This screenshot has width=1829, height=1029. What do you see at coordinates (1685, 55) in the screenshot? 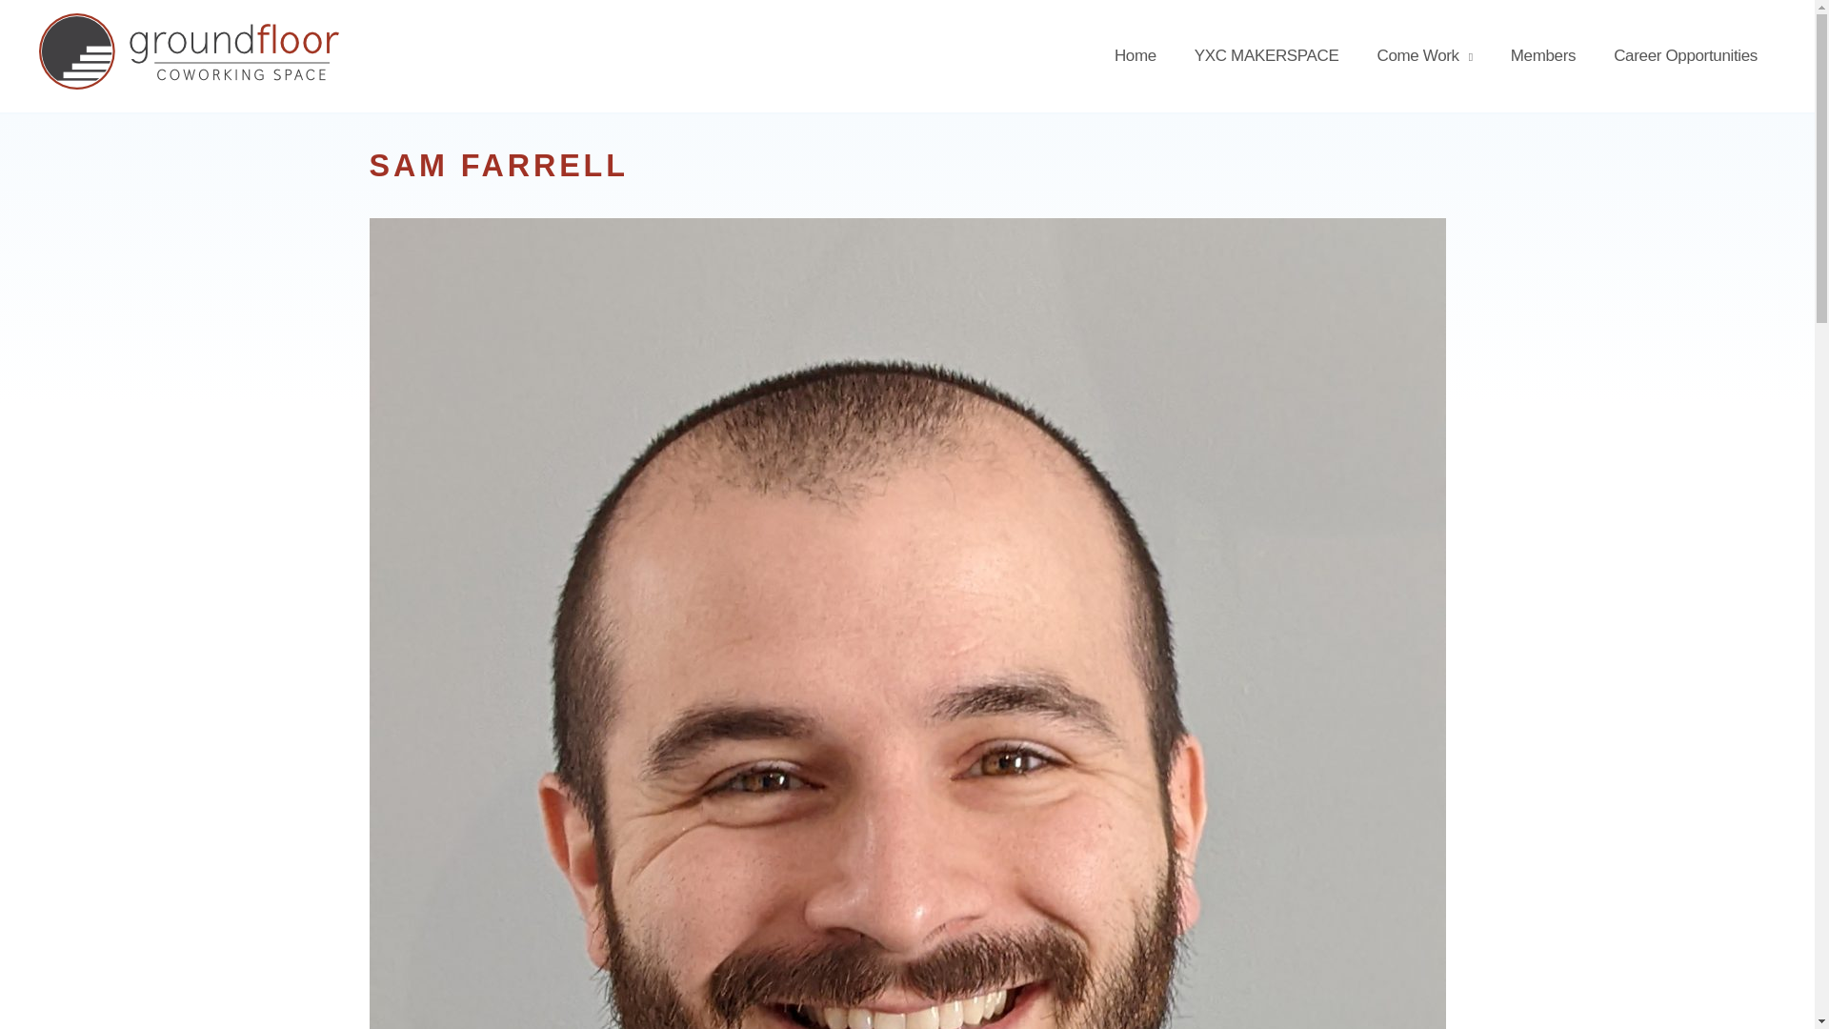
I see `Career Opportunities` at bounding box center [1685, 55].